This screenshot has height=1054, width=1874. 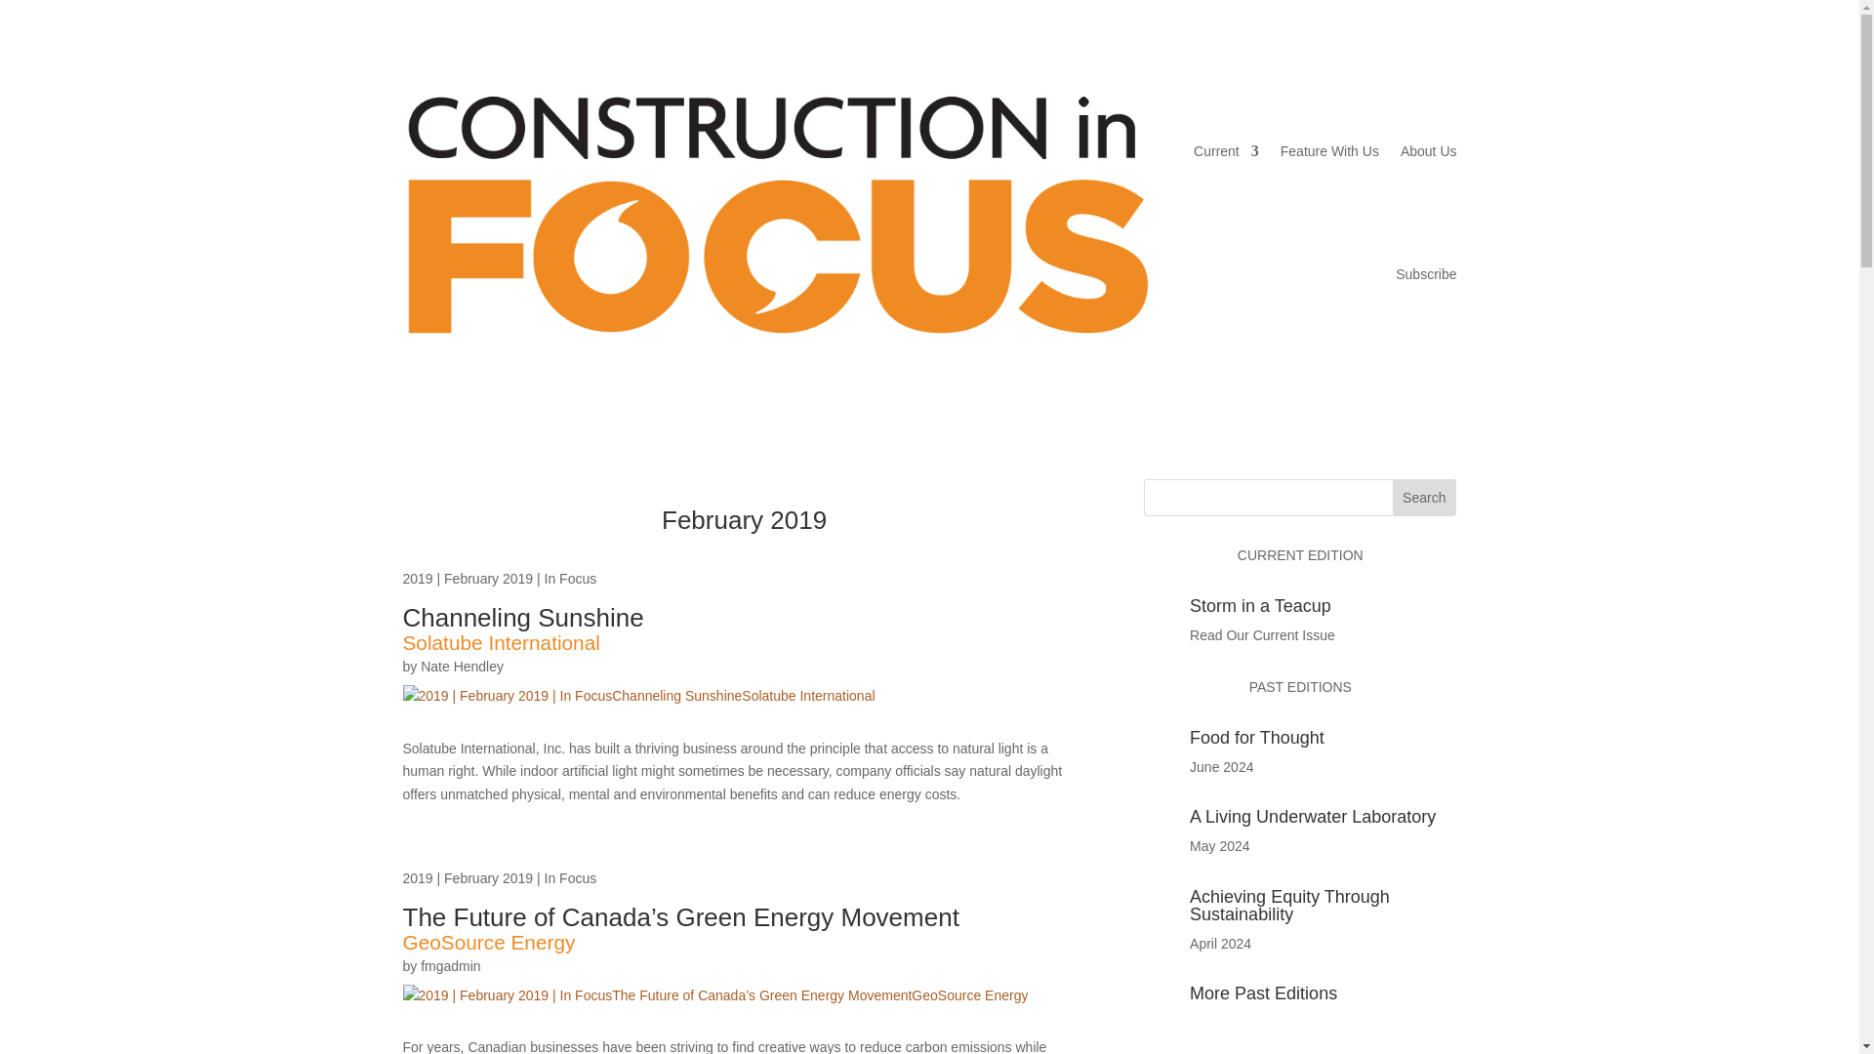 What do you see at coordinates (462, 667) in the screenshot?
I see `Nate Hendley` at bounding box center [462, 667].